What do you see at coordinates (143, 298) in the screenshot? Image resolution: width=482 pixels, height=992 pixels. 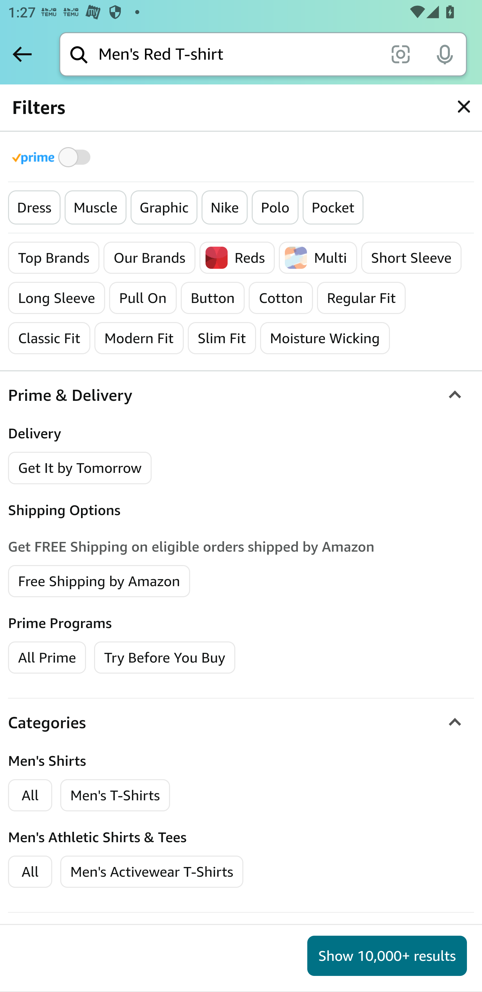 I see `Pull On` at bounding box center [143, 298].